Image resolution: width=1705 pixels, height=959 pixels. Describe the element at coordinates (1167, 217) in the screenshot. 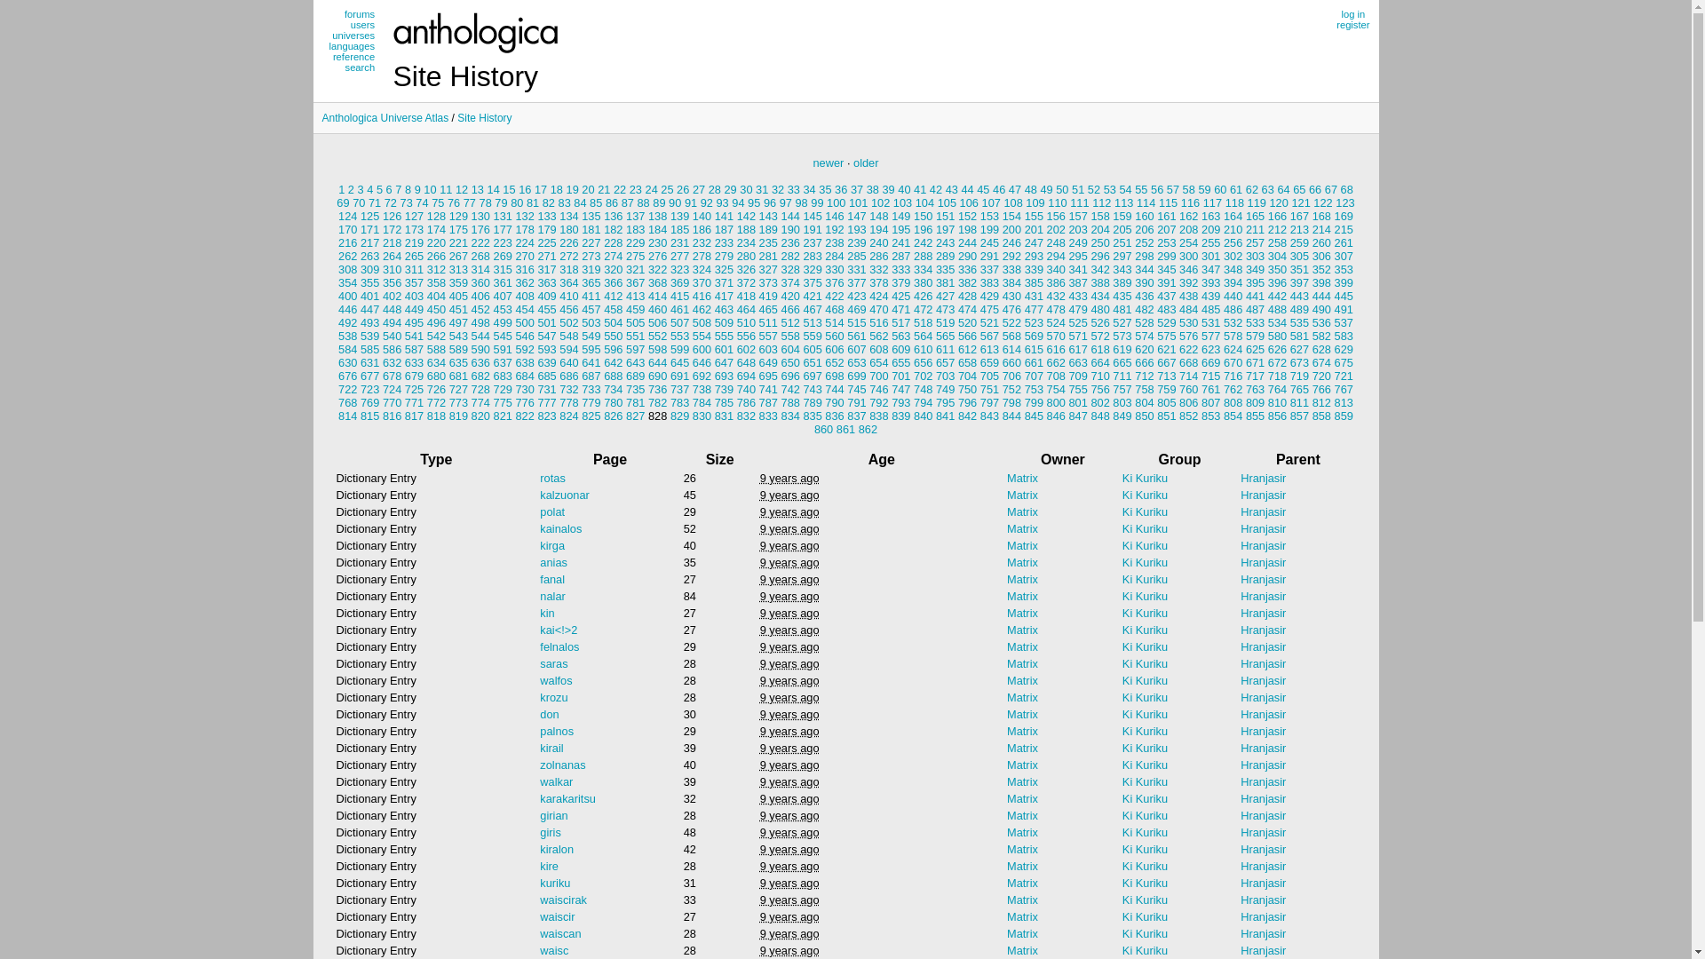

I see `161` at that location.